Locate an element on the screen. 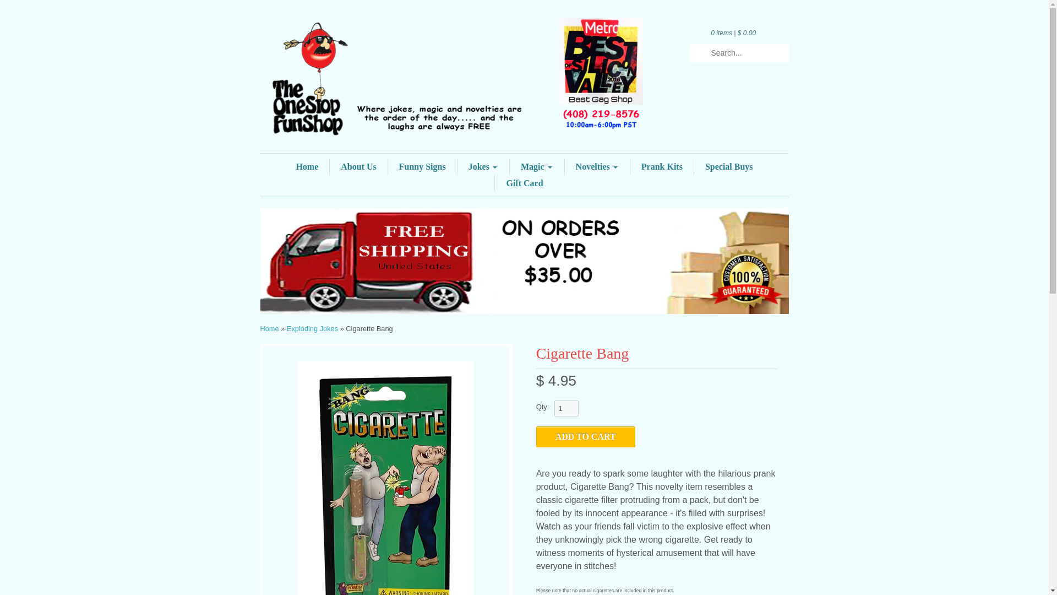 This screenshot has height=595, width=1057. About Us is located at coordinates (358, 166).